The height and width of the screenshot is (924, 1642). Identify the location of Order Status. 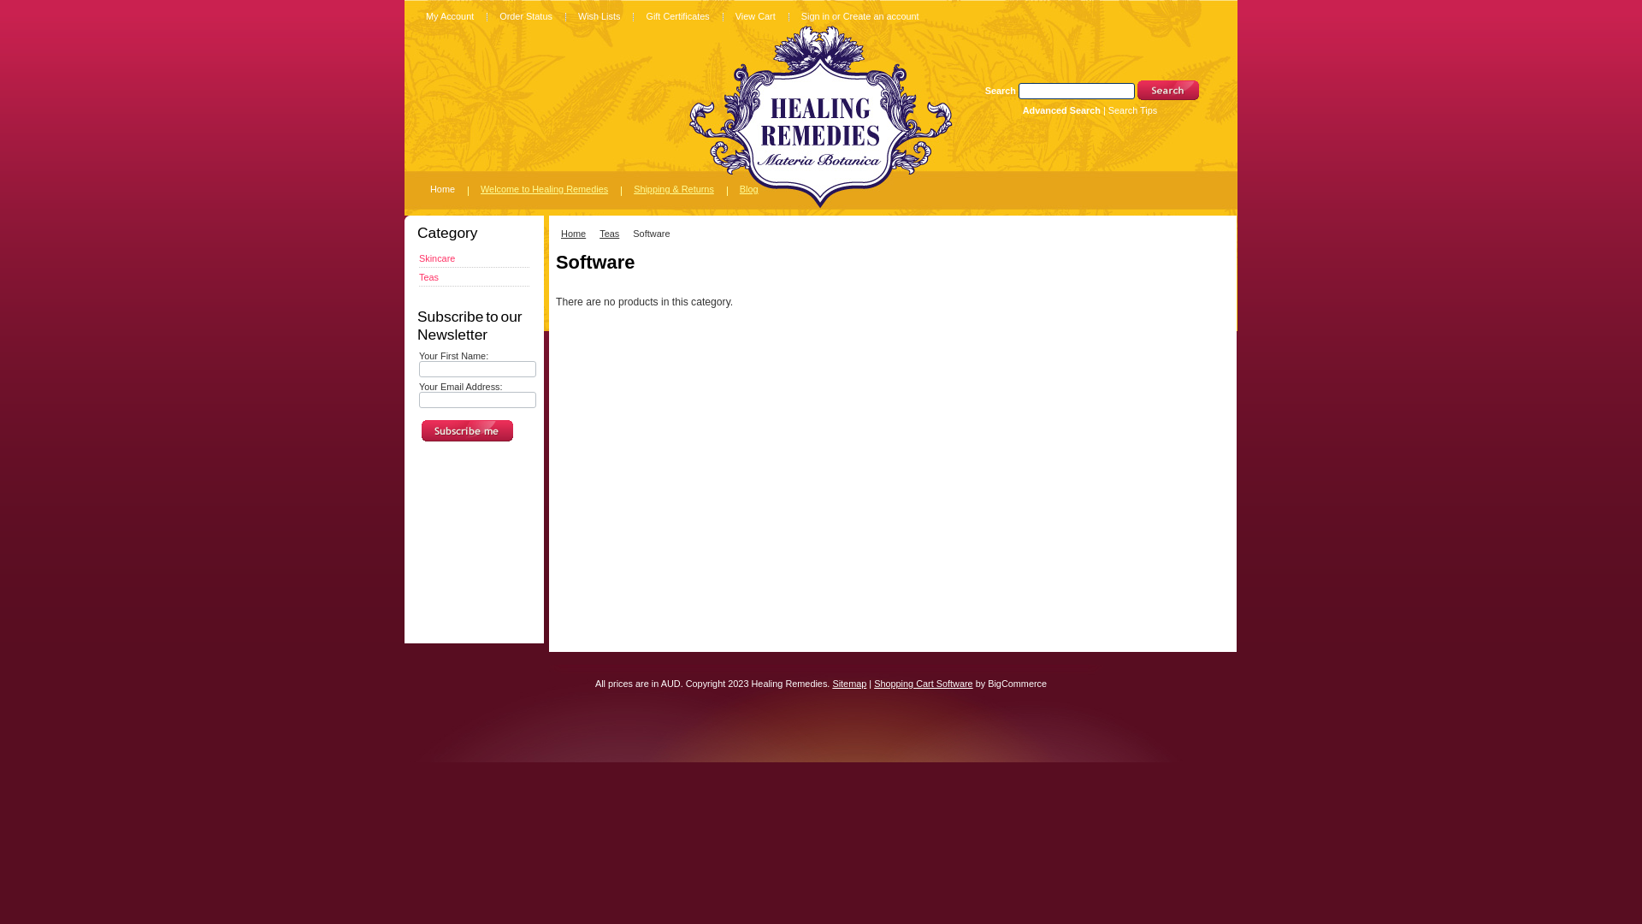
(526, 16).